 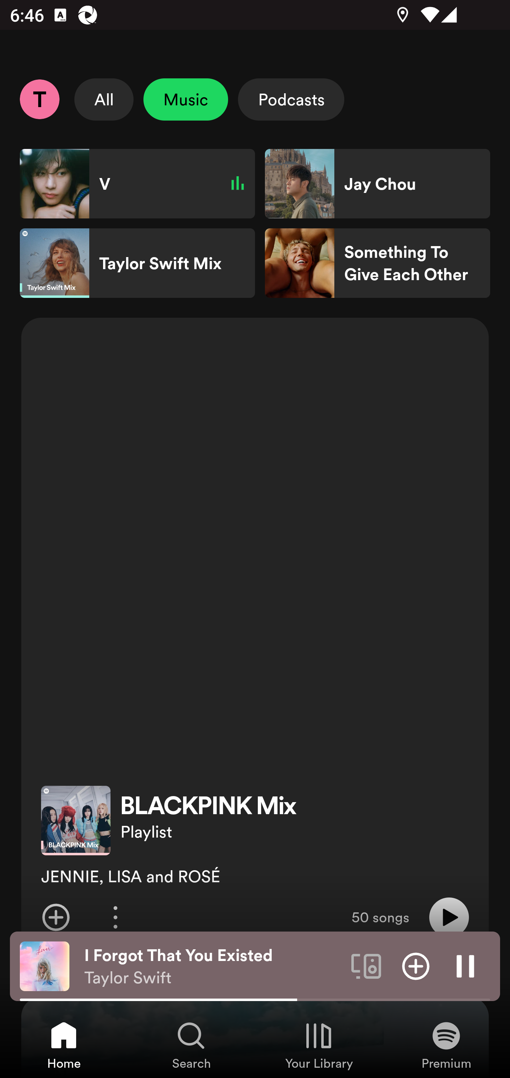 I want to click on Music Unselect Music, so click(x=186, y=99).